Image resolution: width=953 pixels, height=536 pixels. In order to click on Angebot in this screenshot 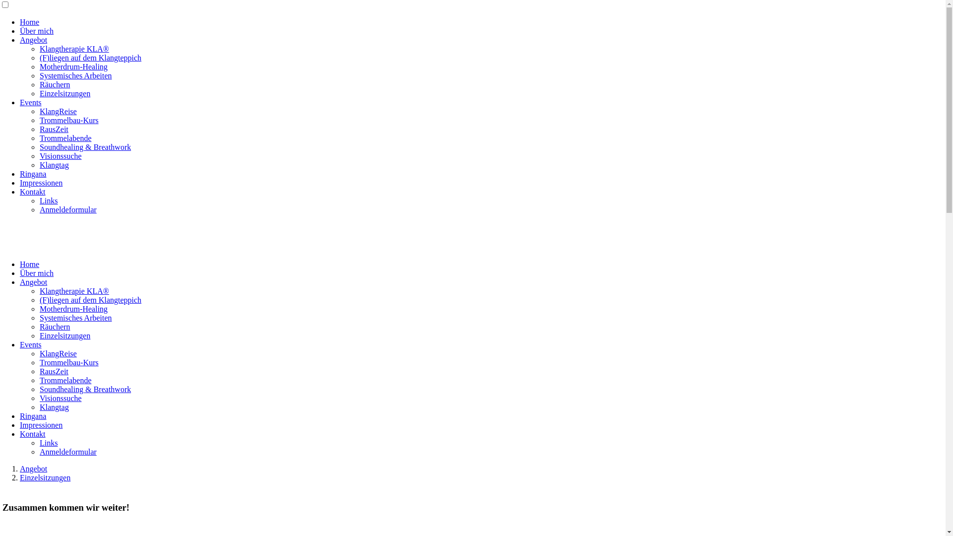, I will do `click(34, 40)`.